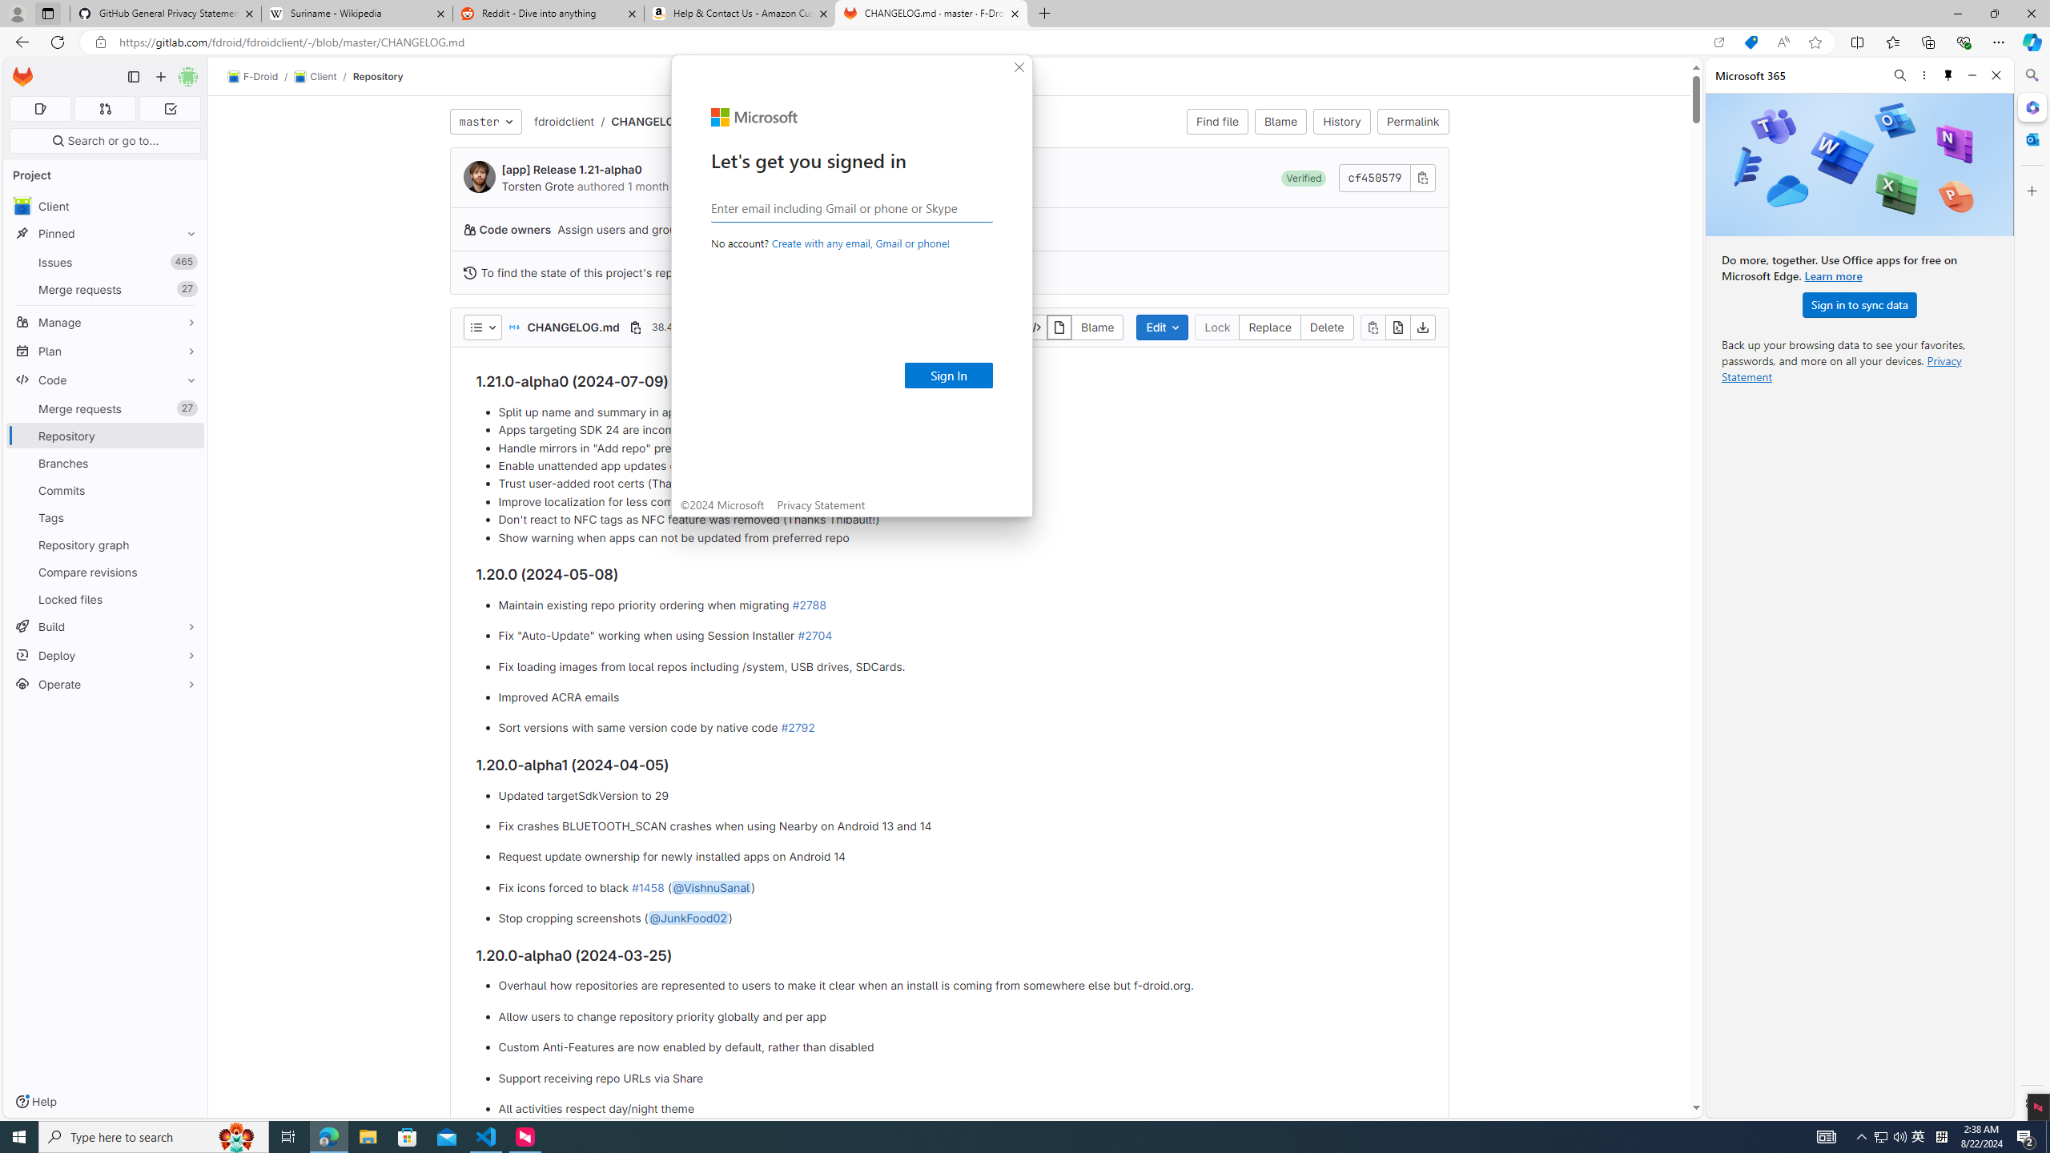 The width and height of the screenshot is (2050, 1153). I want to click on Replace, so click(1270, 327).